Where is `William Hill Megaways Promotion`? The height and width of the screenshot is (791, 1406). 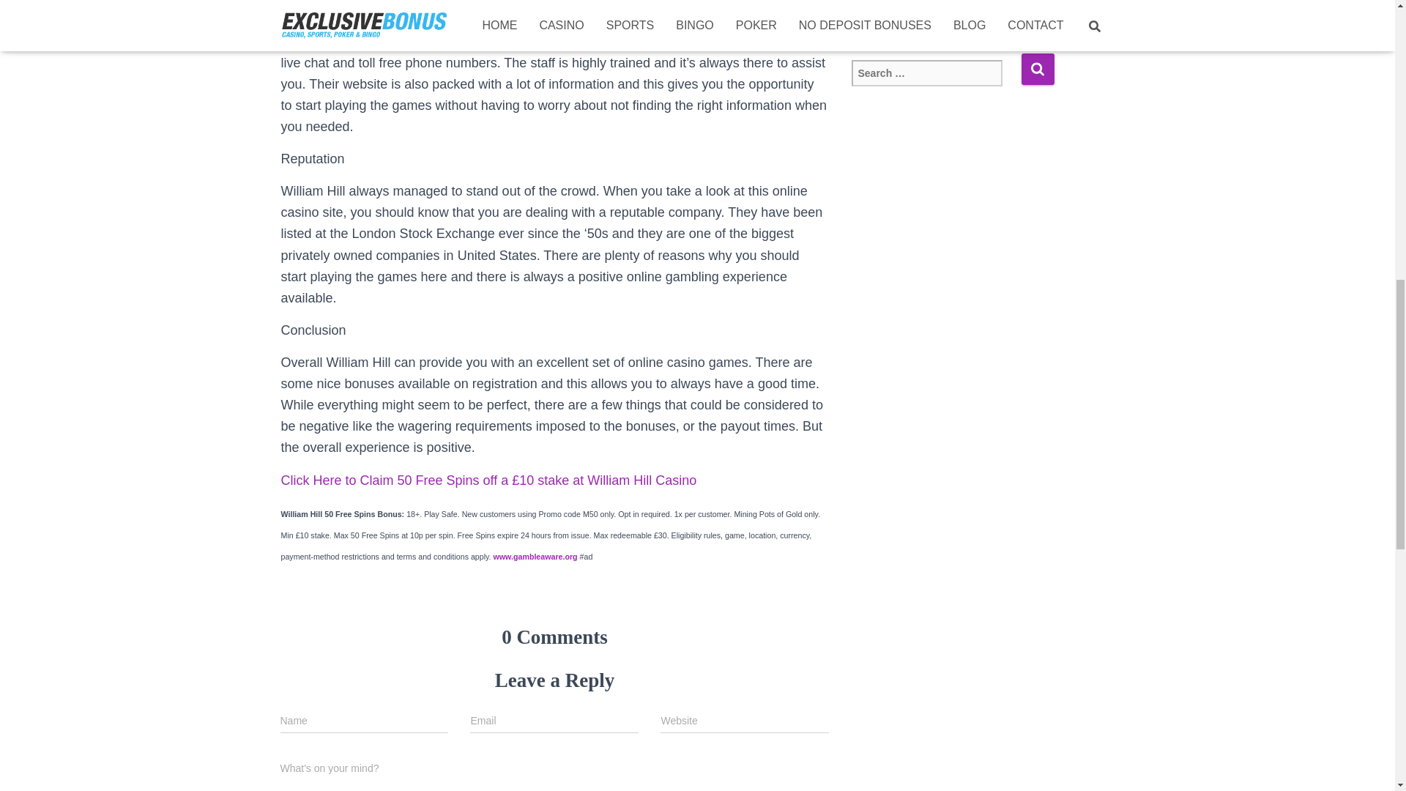 William Hill Megaways Promotion is located at coordinates (933, 25).